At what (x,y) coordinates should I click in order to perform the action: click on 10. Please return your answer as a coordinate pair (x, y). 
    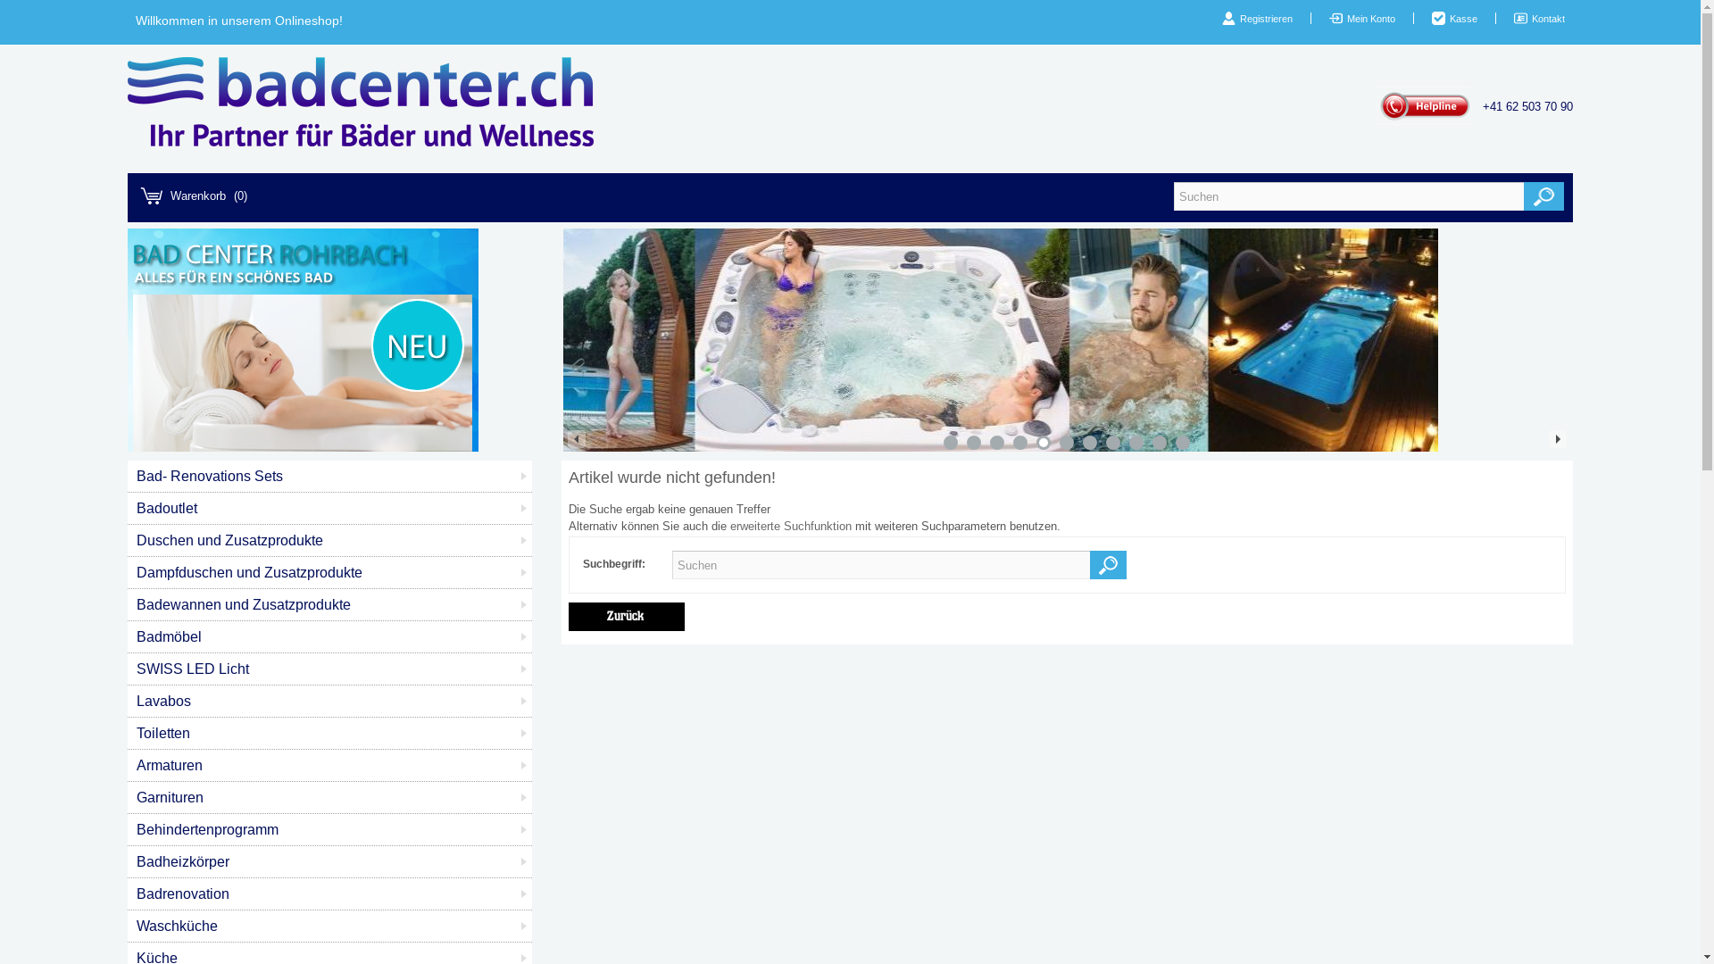
    Looking at the image, I should click on (1160, 443).